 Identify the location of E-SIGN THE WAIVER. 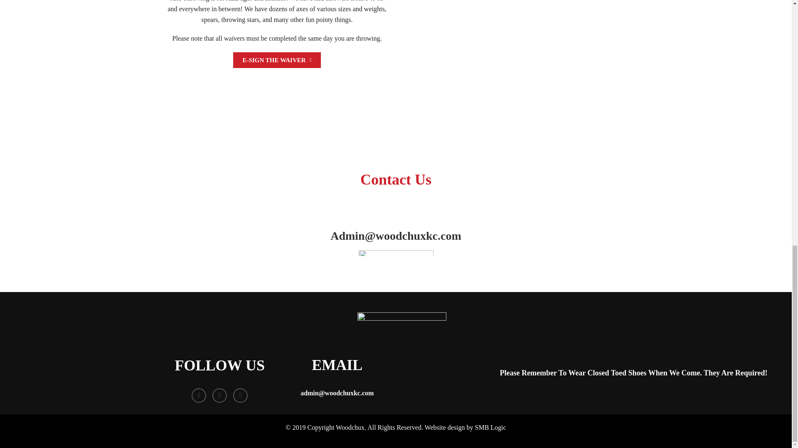
(277, 60).